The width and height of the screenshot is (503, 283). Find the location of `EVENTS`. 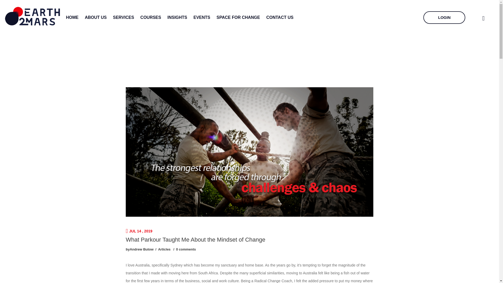

EVENTS is located at coordinates (202, 17).